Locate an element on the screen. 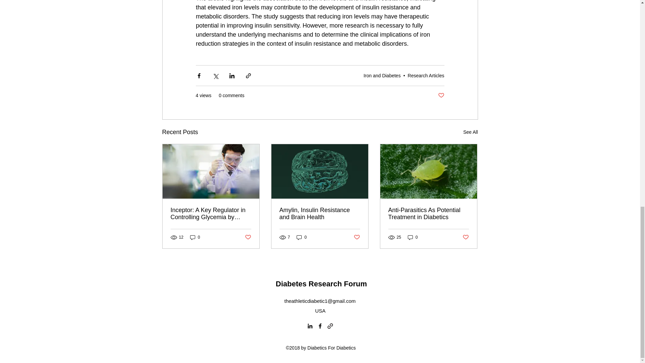 The image size is (645, 363). See All is located at coordinates (470, 132).